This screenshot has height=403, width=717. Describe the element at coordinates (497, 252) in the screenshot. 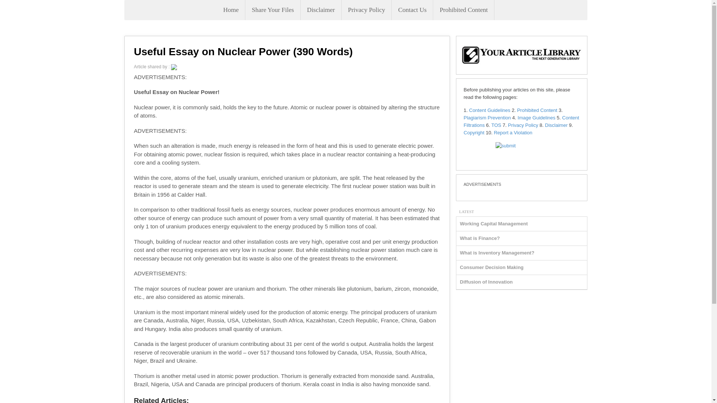

I see `What is Inventory Management?` at that location.